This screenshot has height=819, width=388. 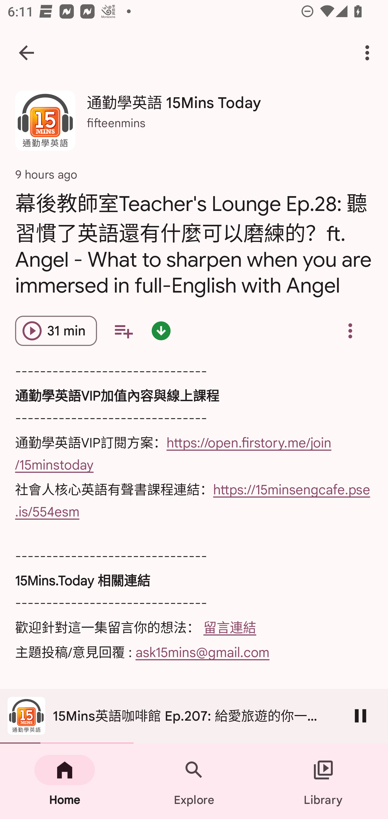 What do you see at coordinates (194, 124) in the screenshot?
I see `通勤學英語 15Mins Today 通勤學英語 15Mins Today fifteenmins` at bounding box center [194, 124].